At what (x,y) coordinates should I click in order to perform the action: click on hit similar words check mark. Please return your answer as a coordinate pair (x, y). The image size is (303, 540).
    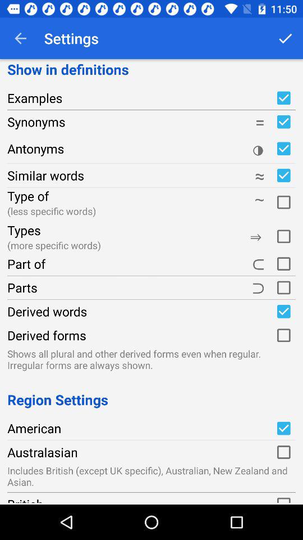
    Looking at the image, I should click on (283, 175).